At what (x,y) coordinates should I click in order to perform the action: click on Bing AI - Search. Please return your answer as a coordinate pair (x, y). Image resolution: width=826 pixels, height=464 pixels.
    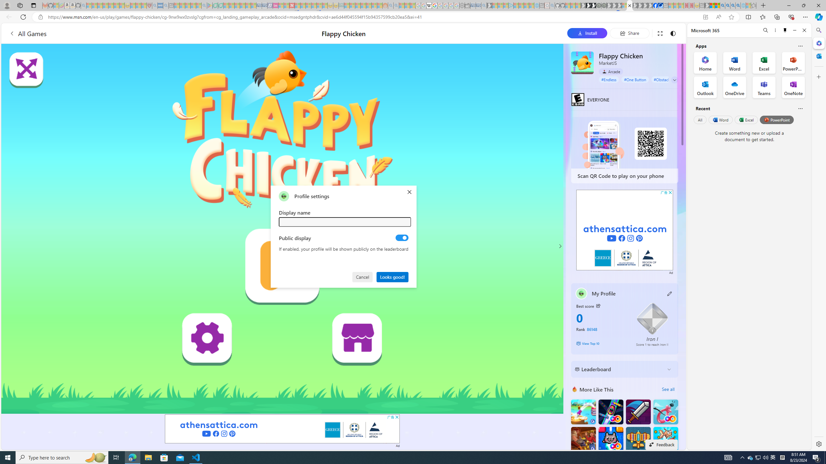
    Looking at the image, I should click on (722, 5).